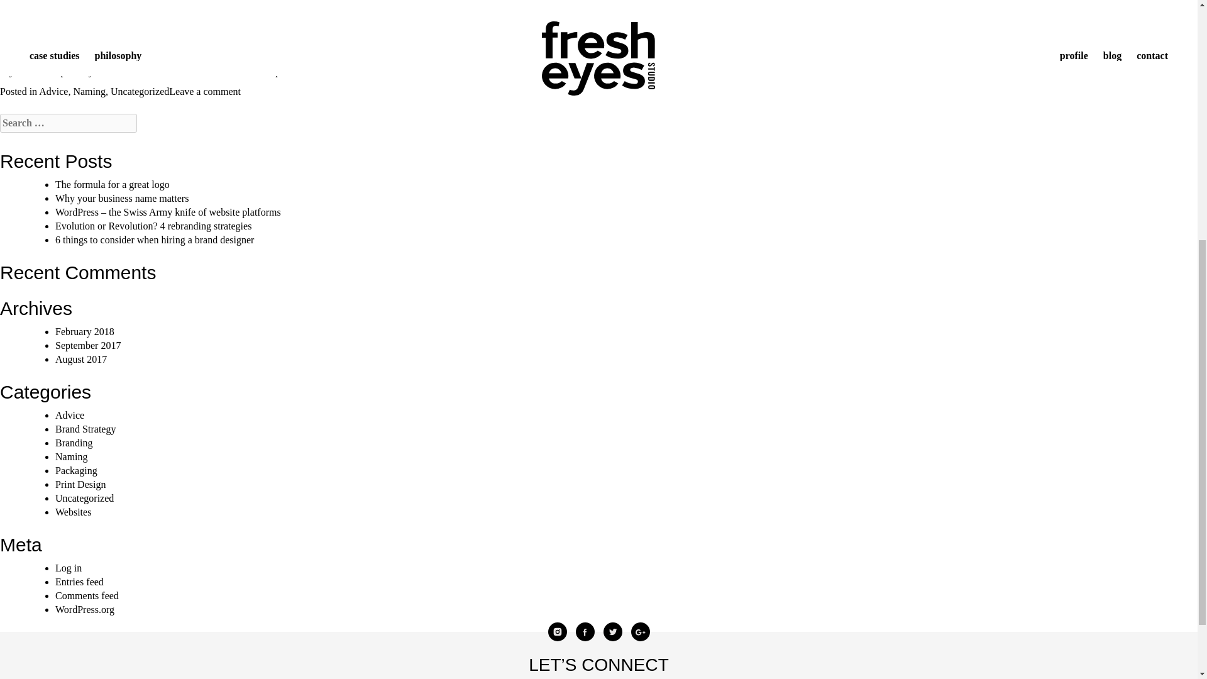 The width and height of the screenshot is (1207, 679). What do you see at coordinates (74, 442) in the screenshot?
I see `Branding` at bounding box center [74, 442].